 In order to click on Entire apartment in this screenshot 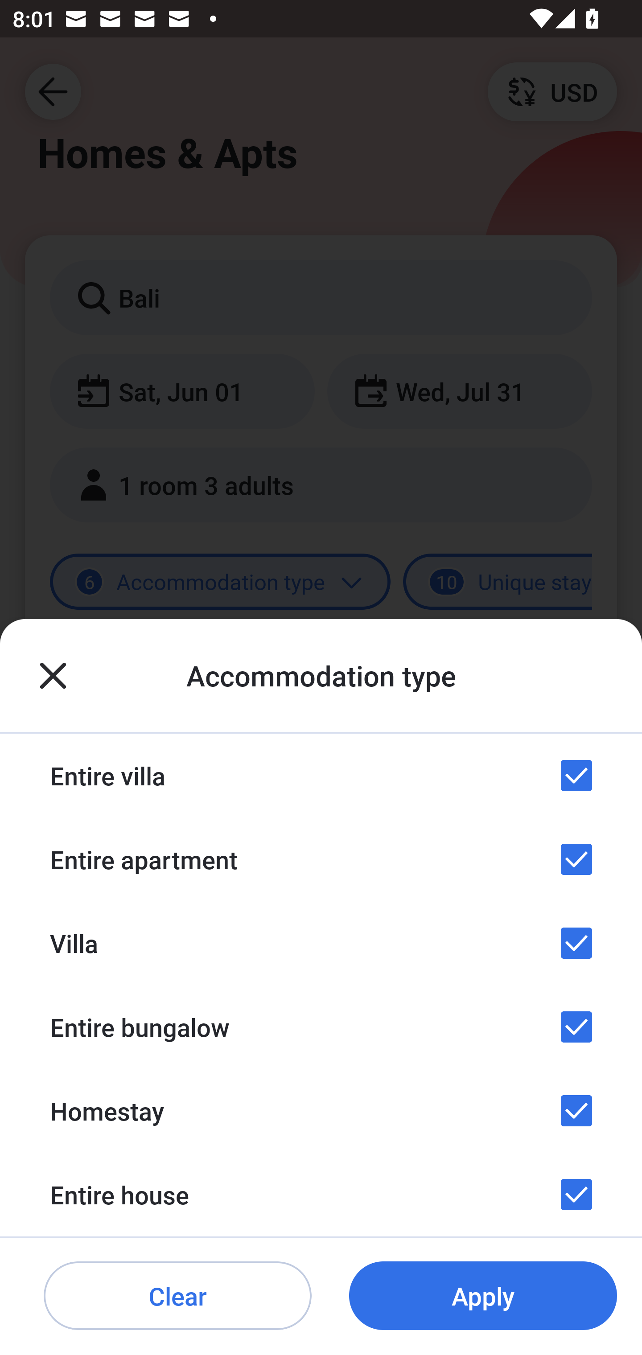, I will do `click(321, 859)`.